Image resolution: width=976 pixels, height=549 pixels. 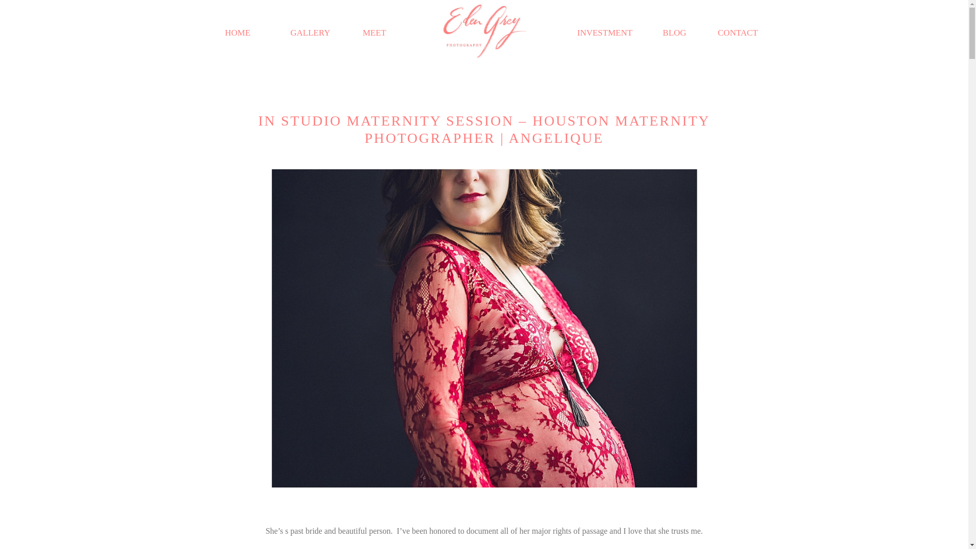 I want to click on HOME, so click(x=237, y=33).